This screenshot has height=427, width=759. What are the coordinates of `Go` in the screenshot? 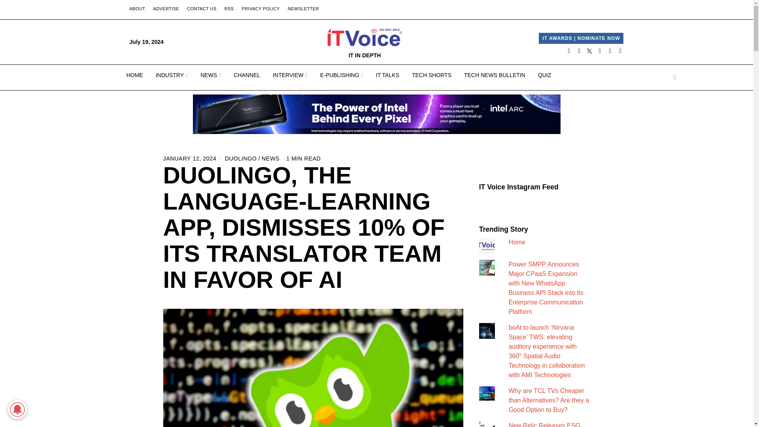 It's located at (675, 77).